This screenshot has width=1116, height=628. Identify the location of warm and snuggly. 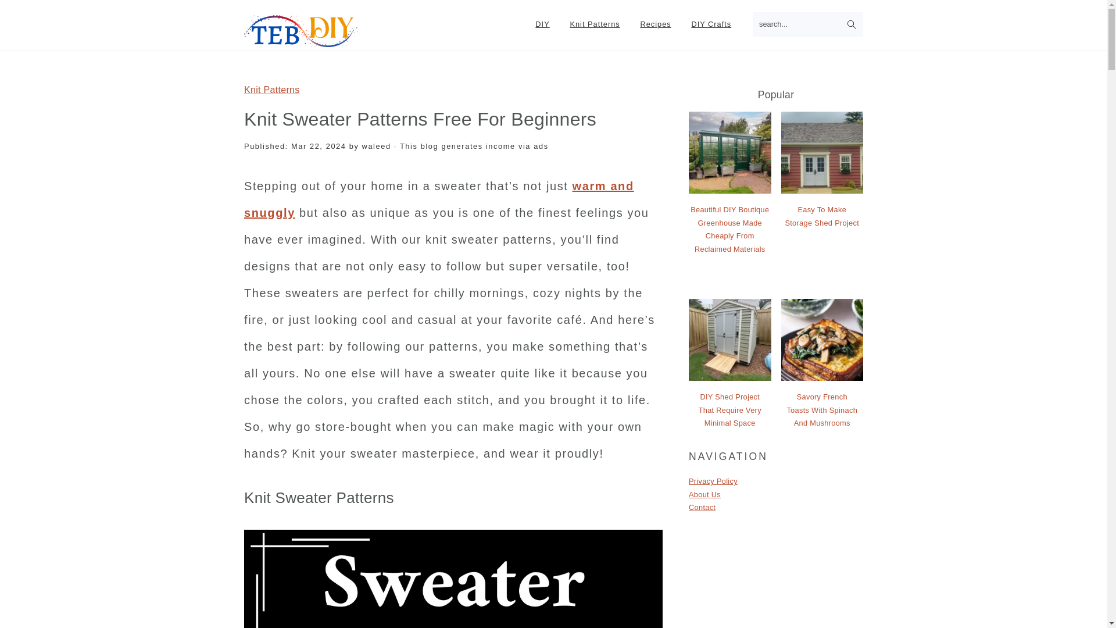
(439, 199).